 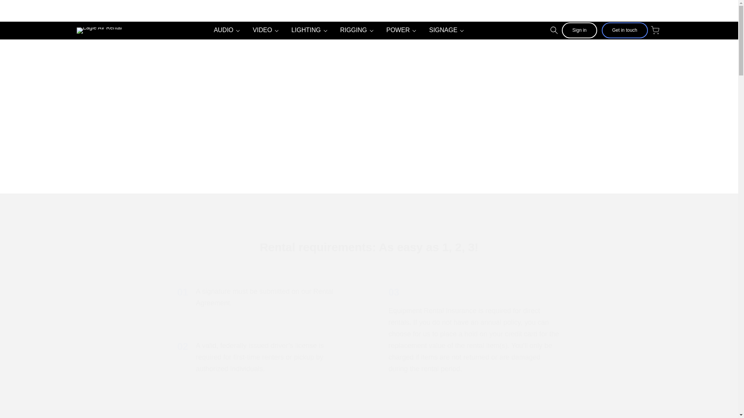 I want to click on New Renter Information, so click(x=369, y=101).